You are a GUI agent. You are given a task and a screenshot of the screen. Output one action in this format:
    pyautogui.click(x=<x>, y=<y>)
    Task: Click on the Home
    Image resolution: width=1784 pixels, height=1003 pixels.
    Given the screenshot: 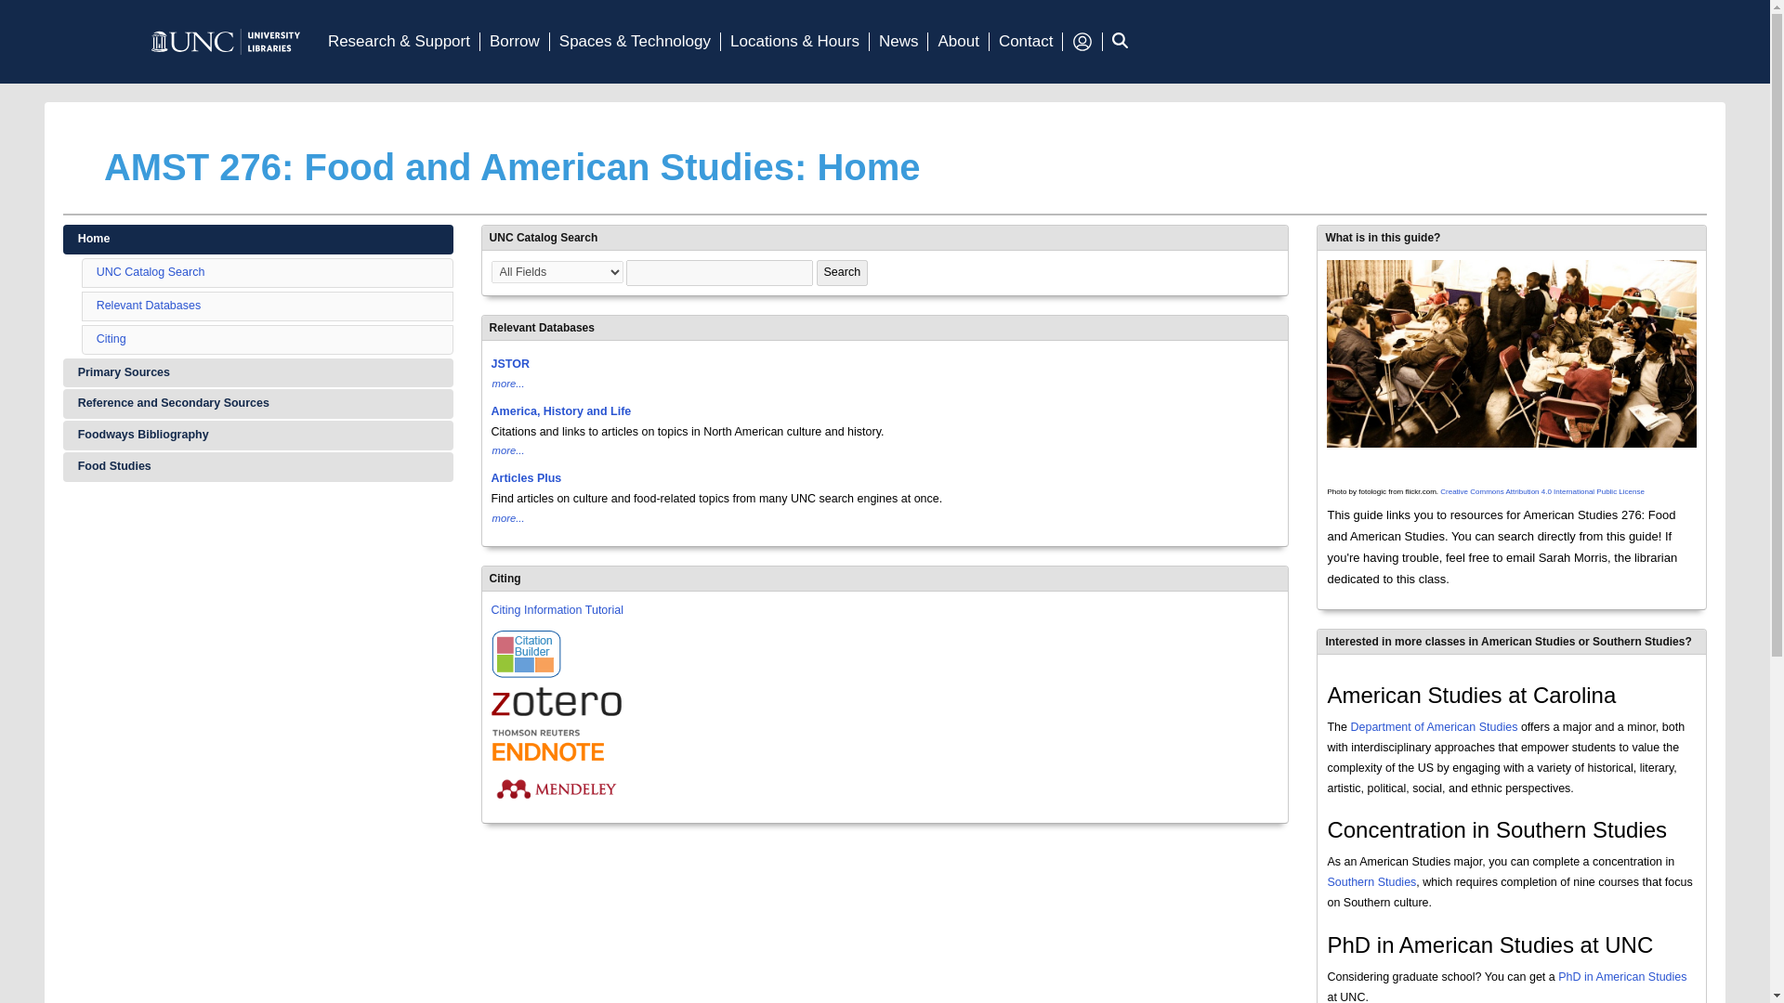 What is the action you would take?
    pyautogui.click(x=257, y=240)
    